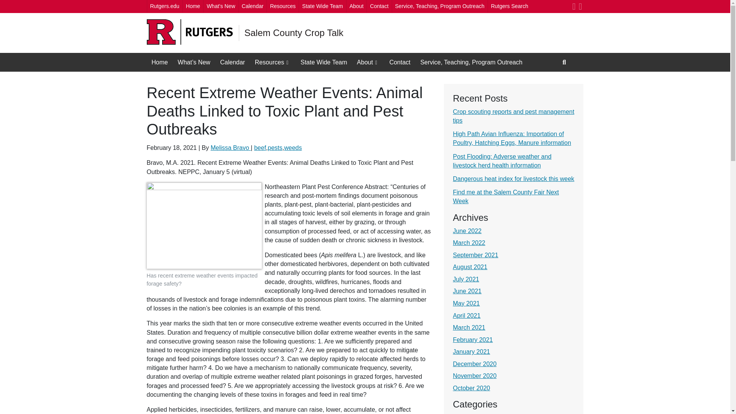 This screenshot has width=736, height=414. I want to click on Resources, so click(273, 62).